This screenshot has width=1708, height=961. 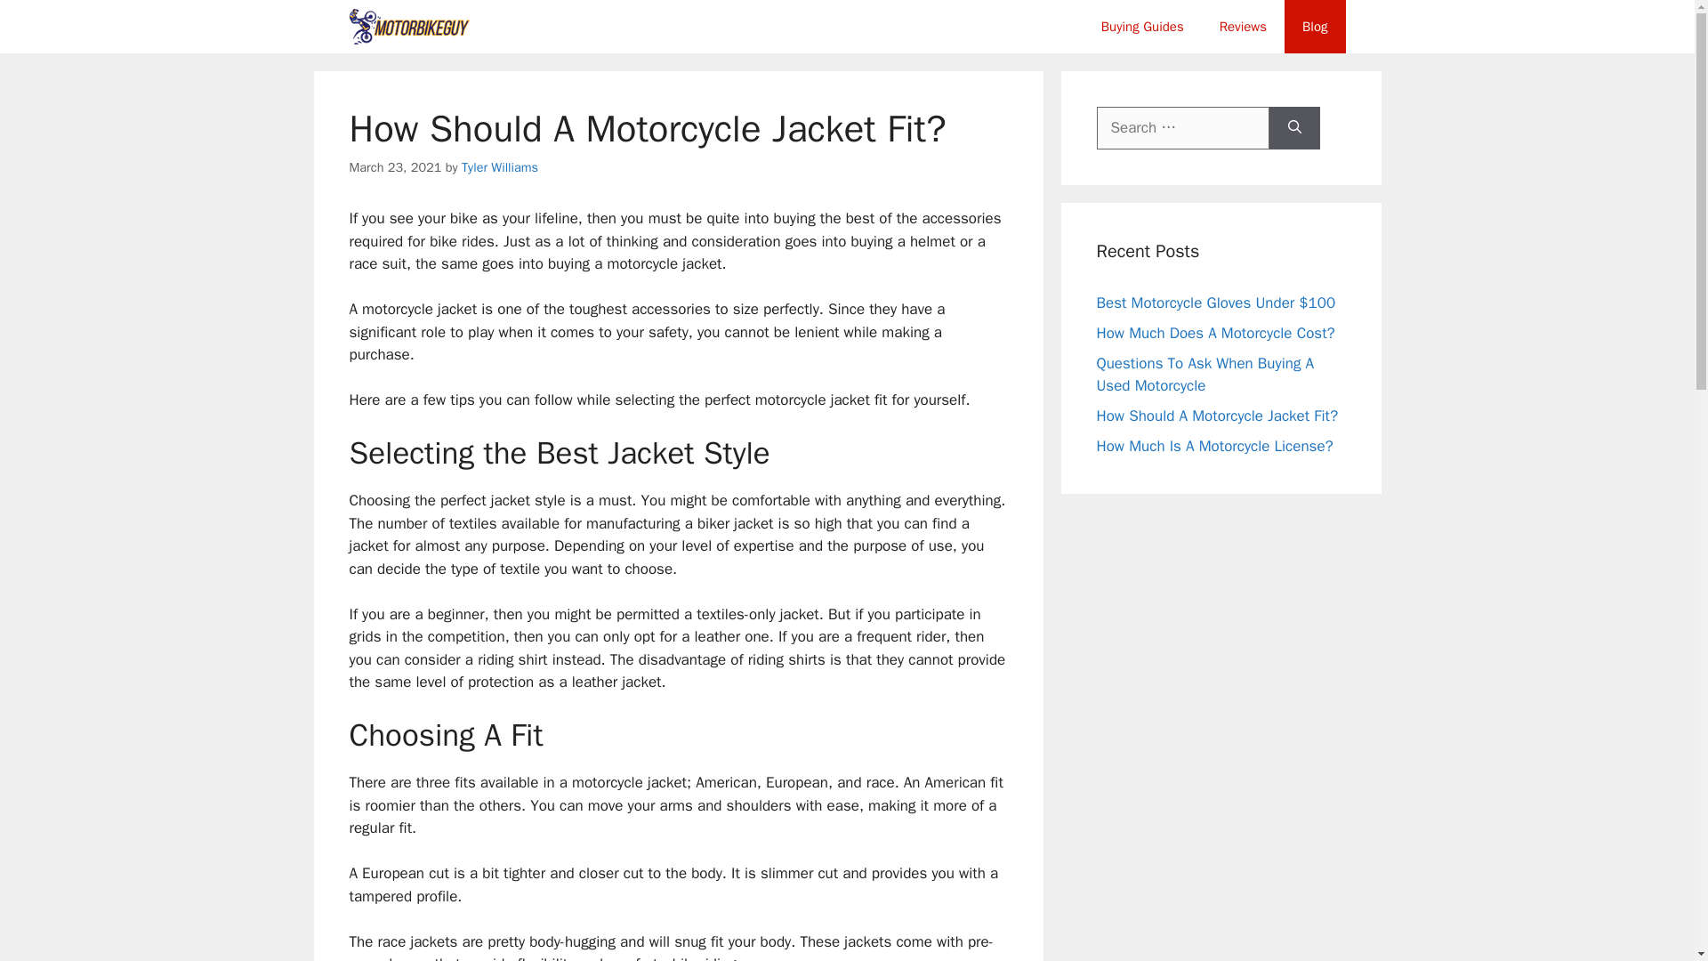 What do you see at coordinates (499, 167) in the screenshot?
I see `View all posts by Tyler Williams` at bounding box center [499, 167].